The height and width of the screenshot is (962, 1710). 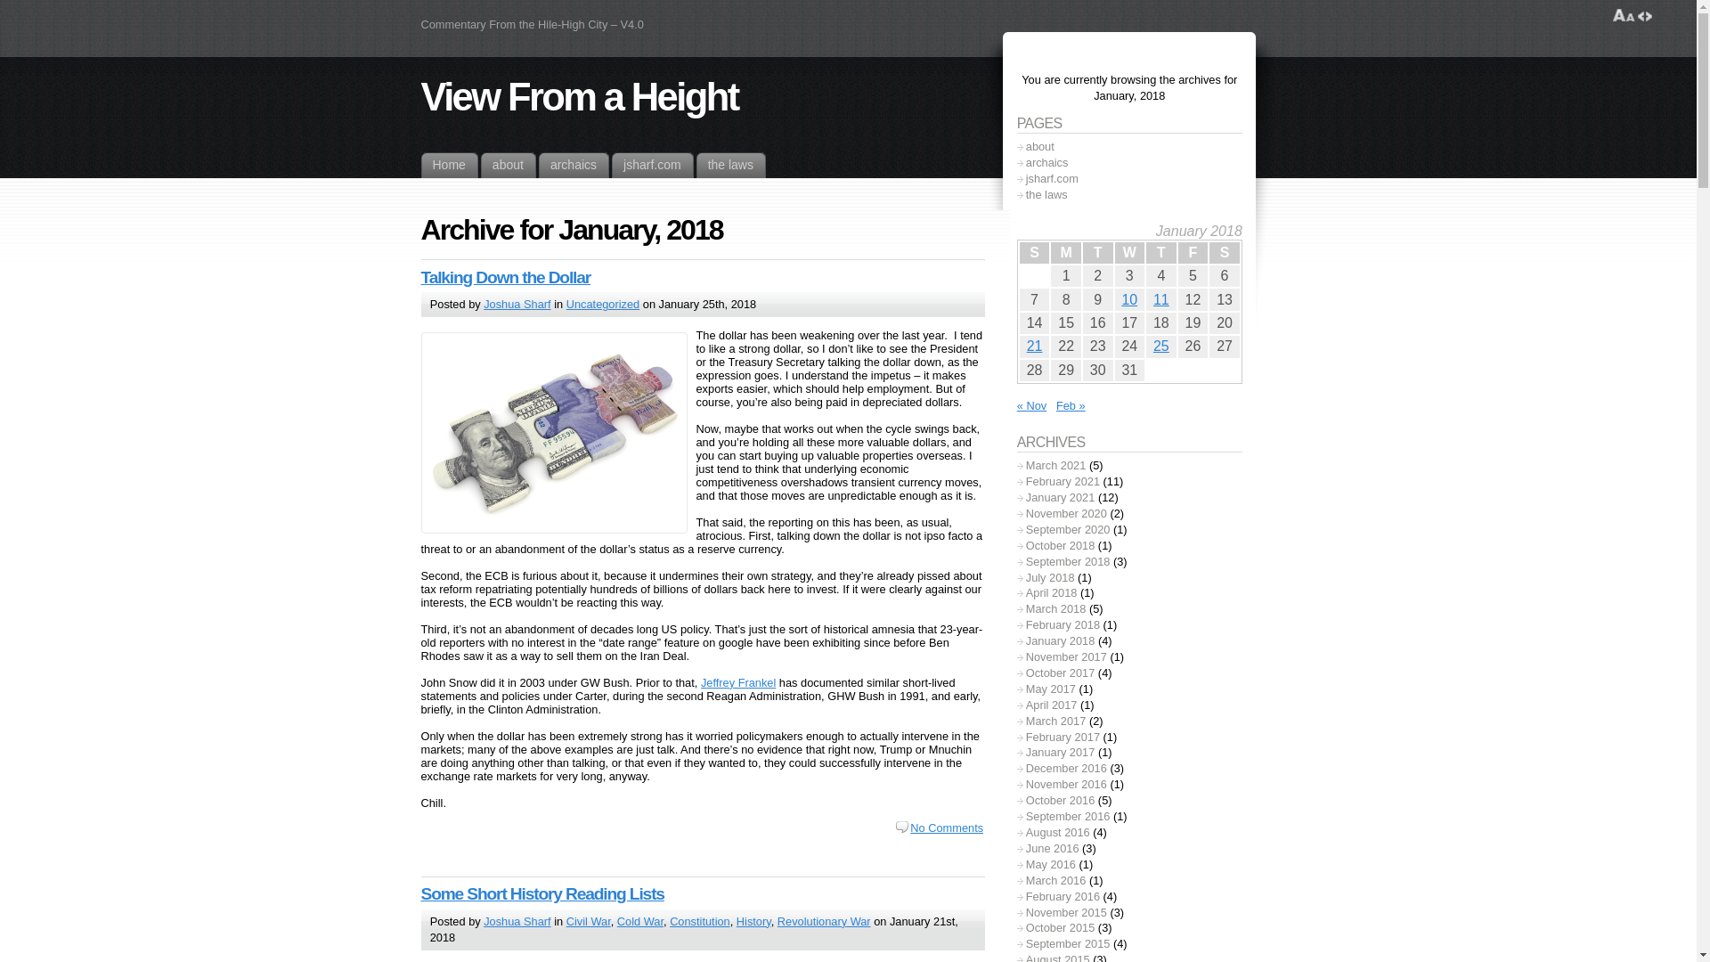 I want to click on Tuesday, so click(x=1097, y=253).